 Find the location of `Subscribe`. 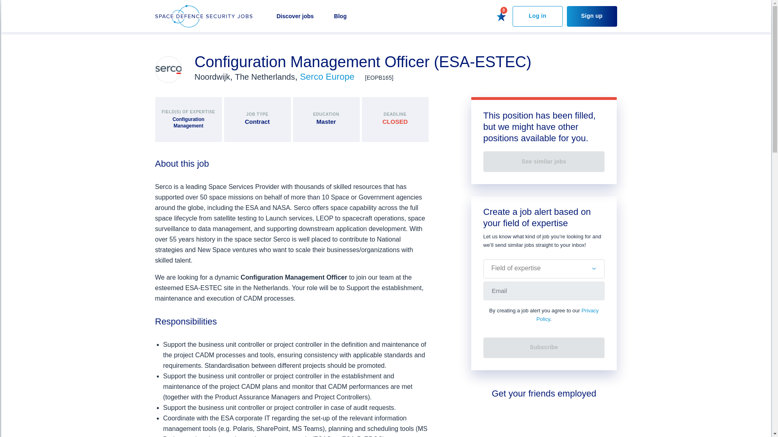

Subscribe is located at coordinates (544, 347).